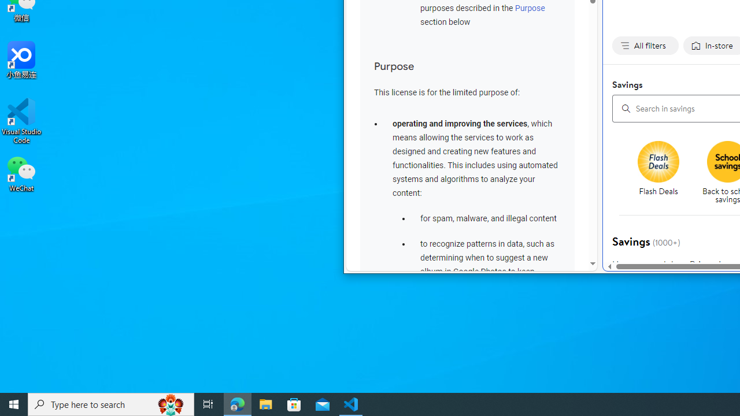  What do you see at coordinates (111, 404) in the screenshot?
I see `Type here to search` at bounding box center [111, 404].